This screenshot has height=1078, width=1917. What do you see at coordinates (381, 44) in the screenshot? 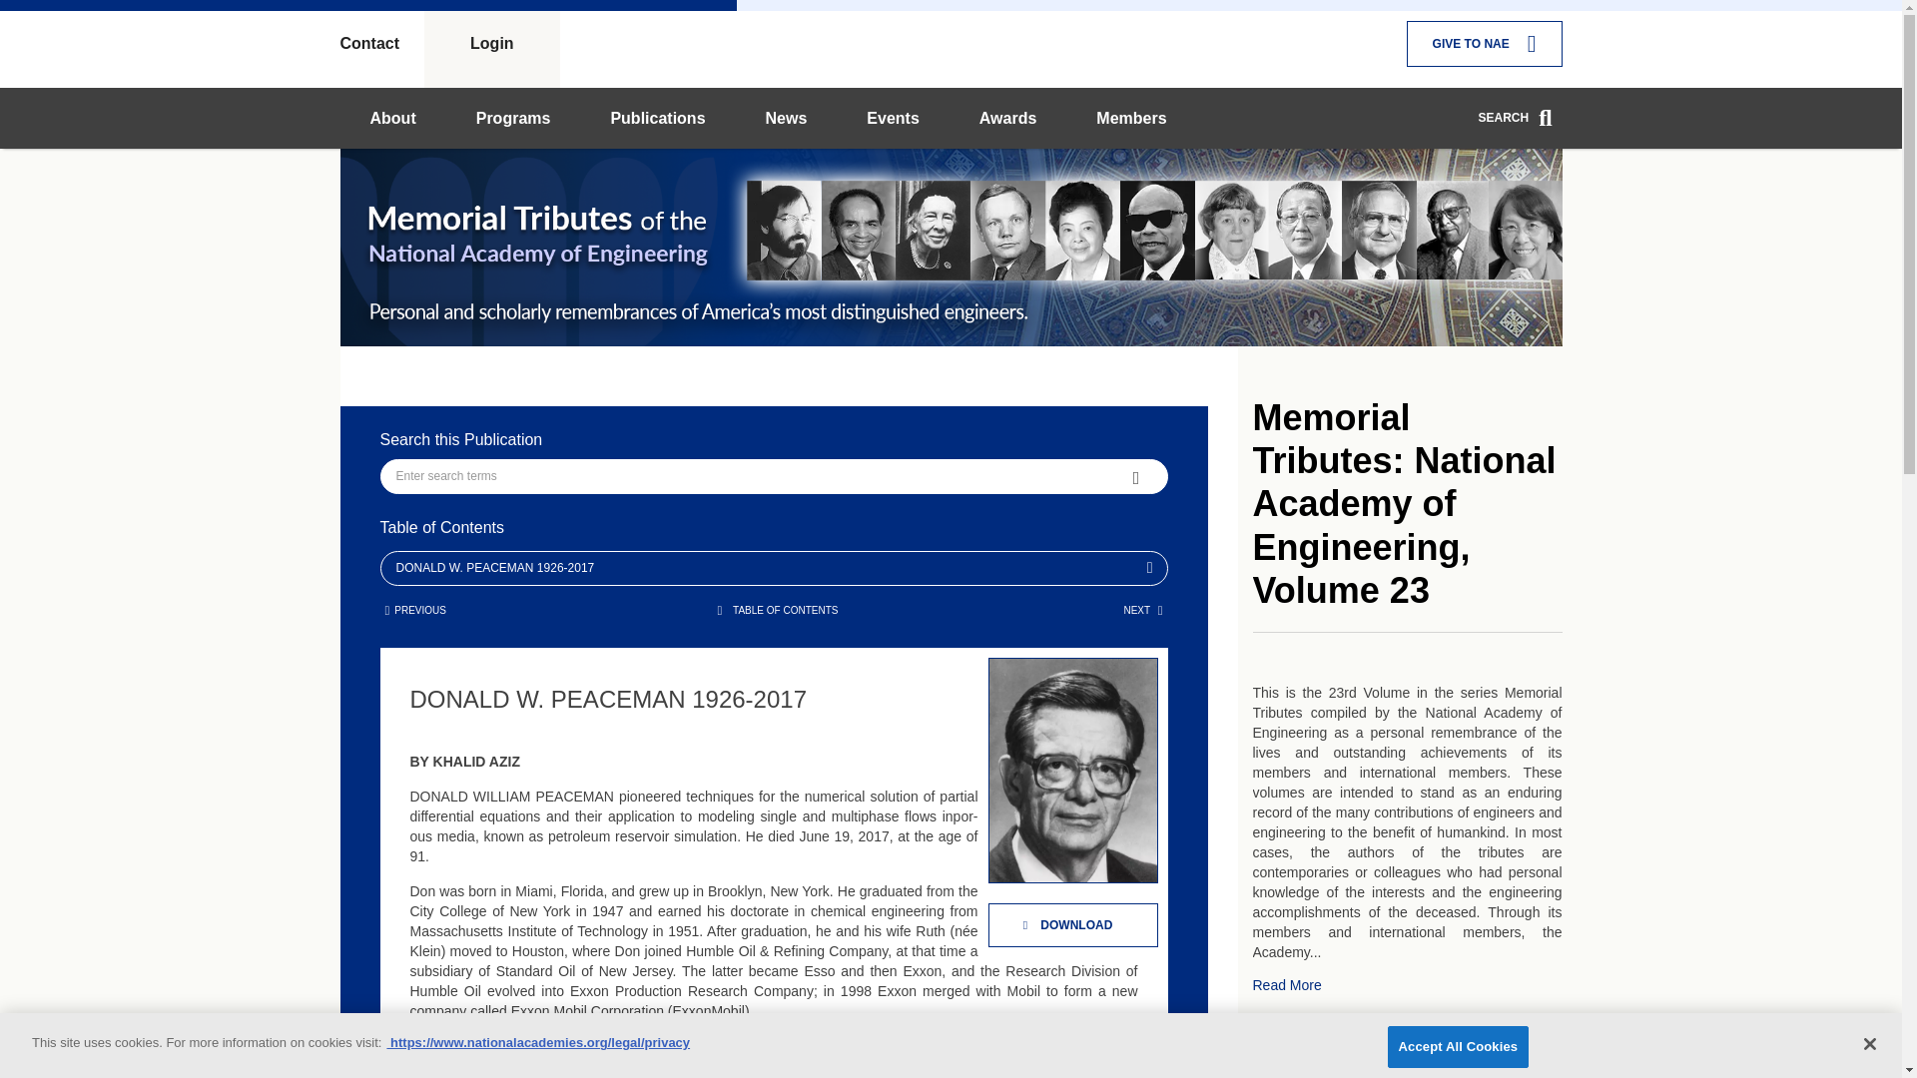
I see `Contact` at bounding box center [381, 44].